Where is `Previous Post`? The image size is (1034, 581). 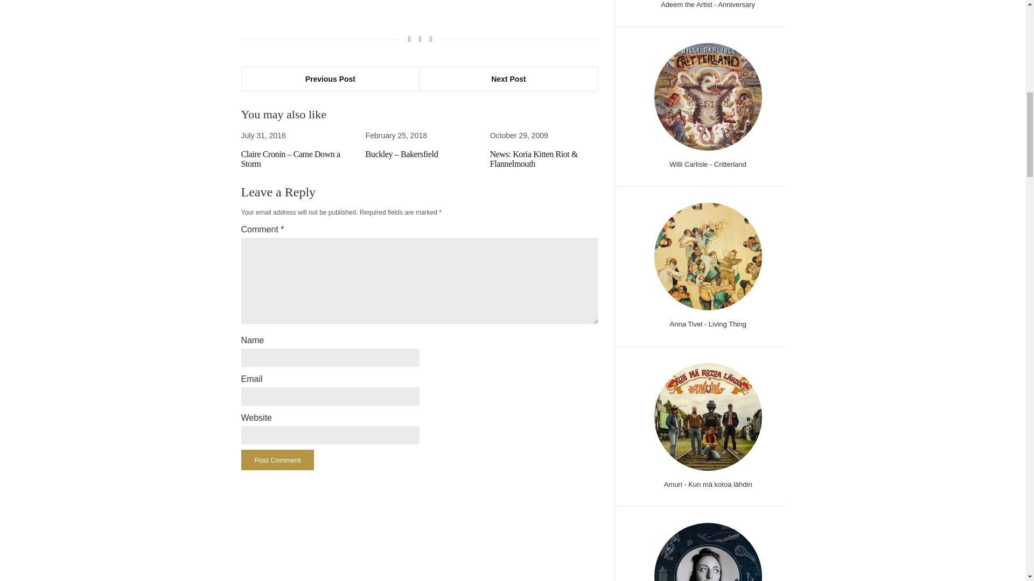
Previous Post is located at coordinates (330, 79).